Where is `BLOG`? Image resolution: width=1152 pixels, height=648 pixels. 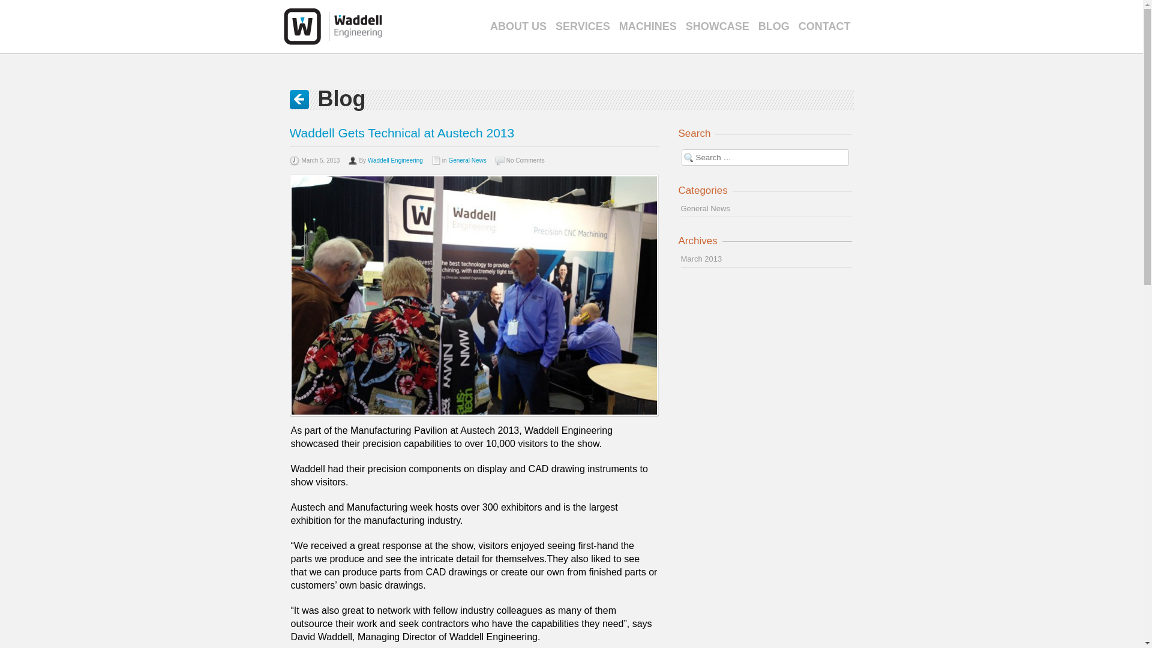
BLOG is located at coordinates (778, 26).